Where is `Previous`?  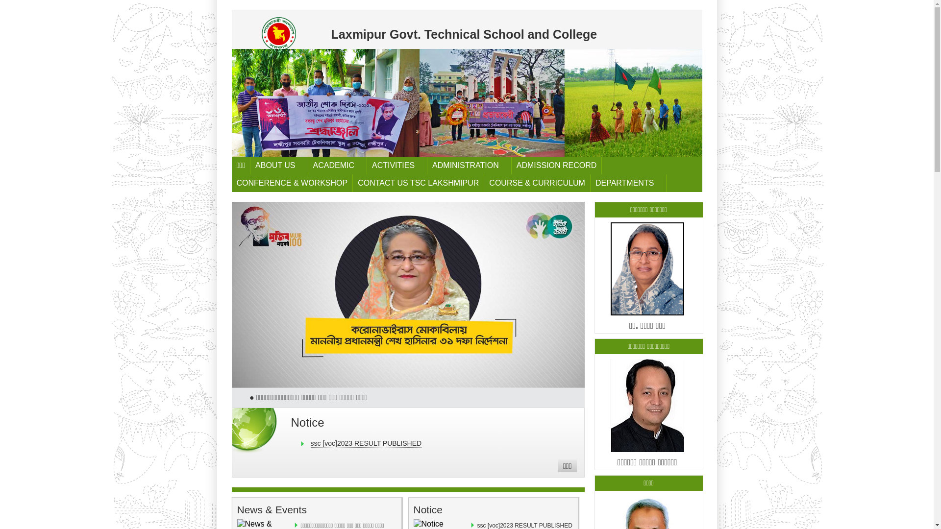 Previous is located at coordinates (241, 98).